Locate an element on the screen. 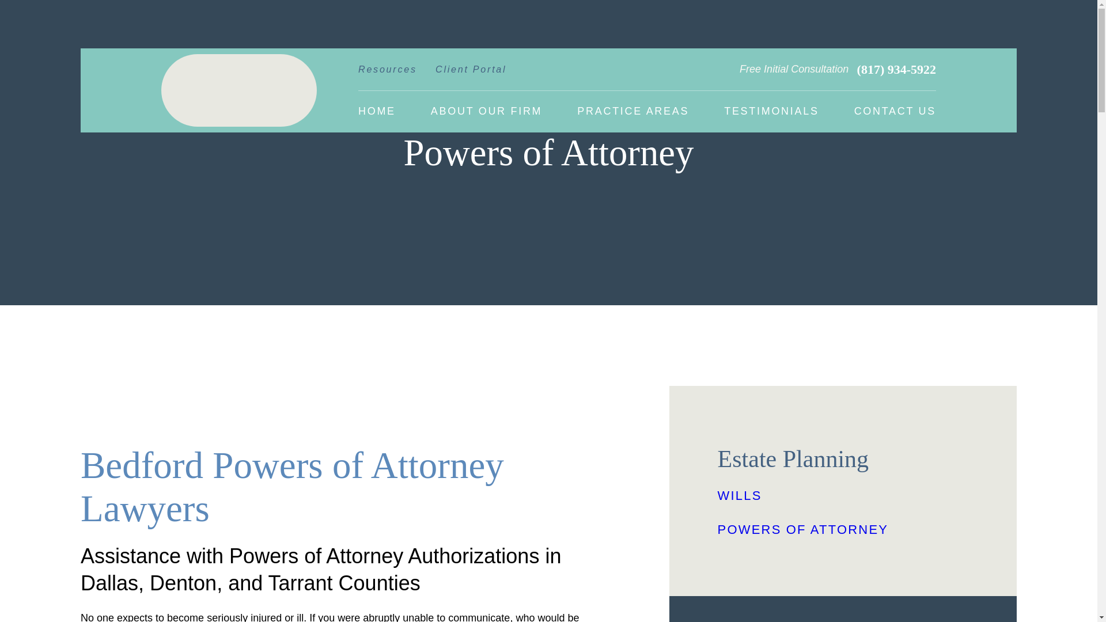 This screenshot has width=1106, height=622. POWERS OF ATTORNEY is located at coordinates (843, 530).